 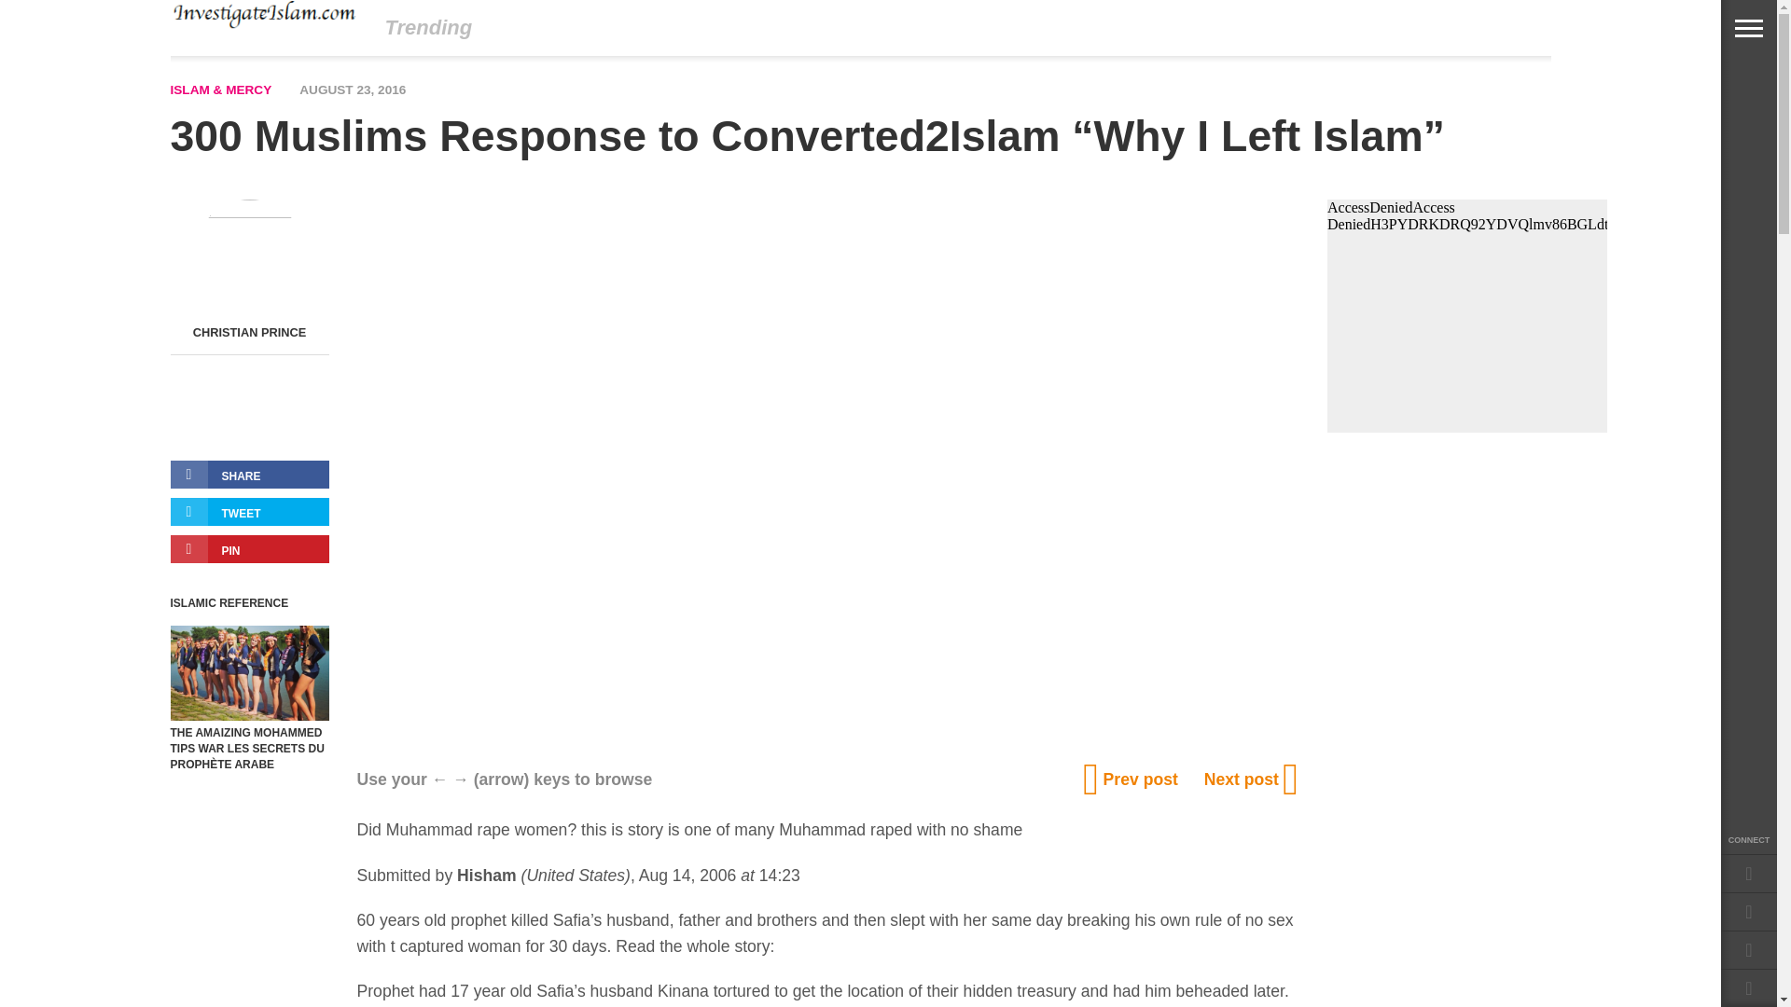 I want to click on Next post, so click(x=1250, y=779).